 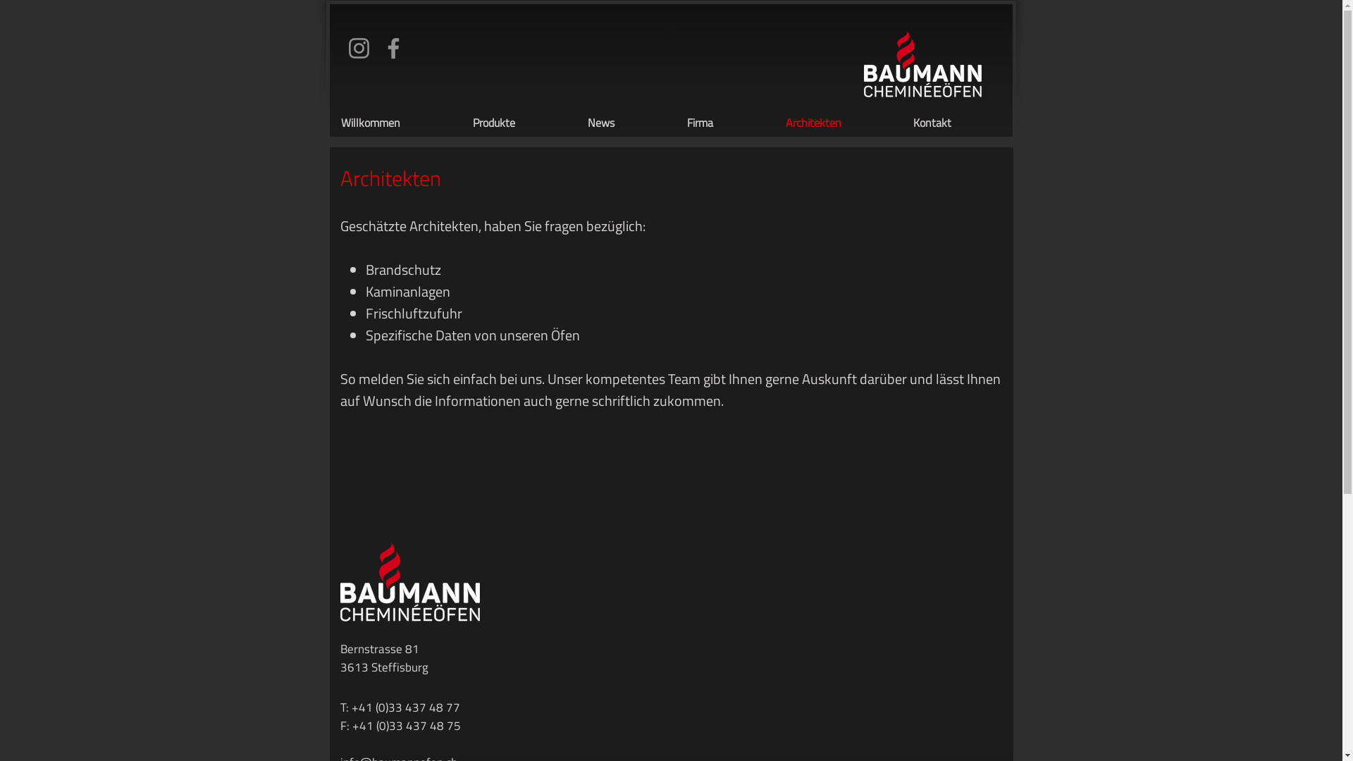 I want to click on Kontakt, so click(x=957, y=123).